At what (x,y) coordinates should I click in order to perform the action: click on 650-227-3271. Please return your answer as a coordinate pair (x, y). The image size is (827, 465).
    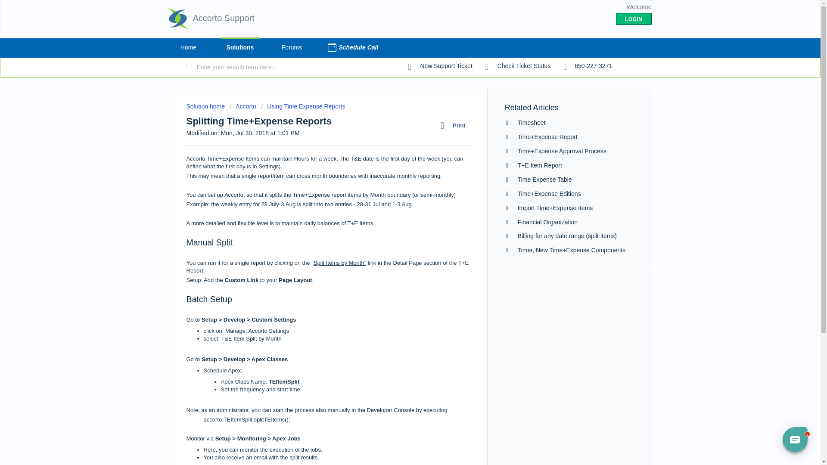
    Looking at the image, I should click on (588, 66).